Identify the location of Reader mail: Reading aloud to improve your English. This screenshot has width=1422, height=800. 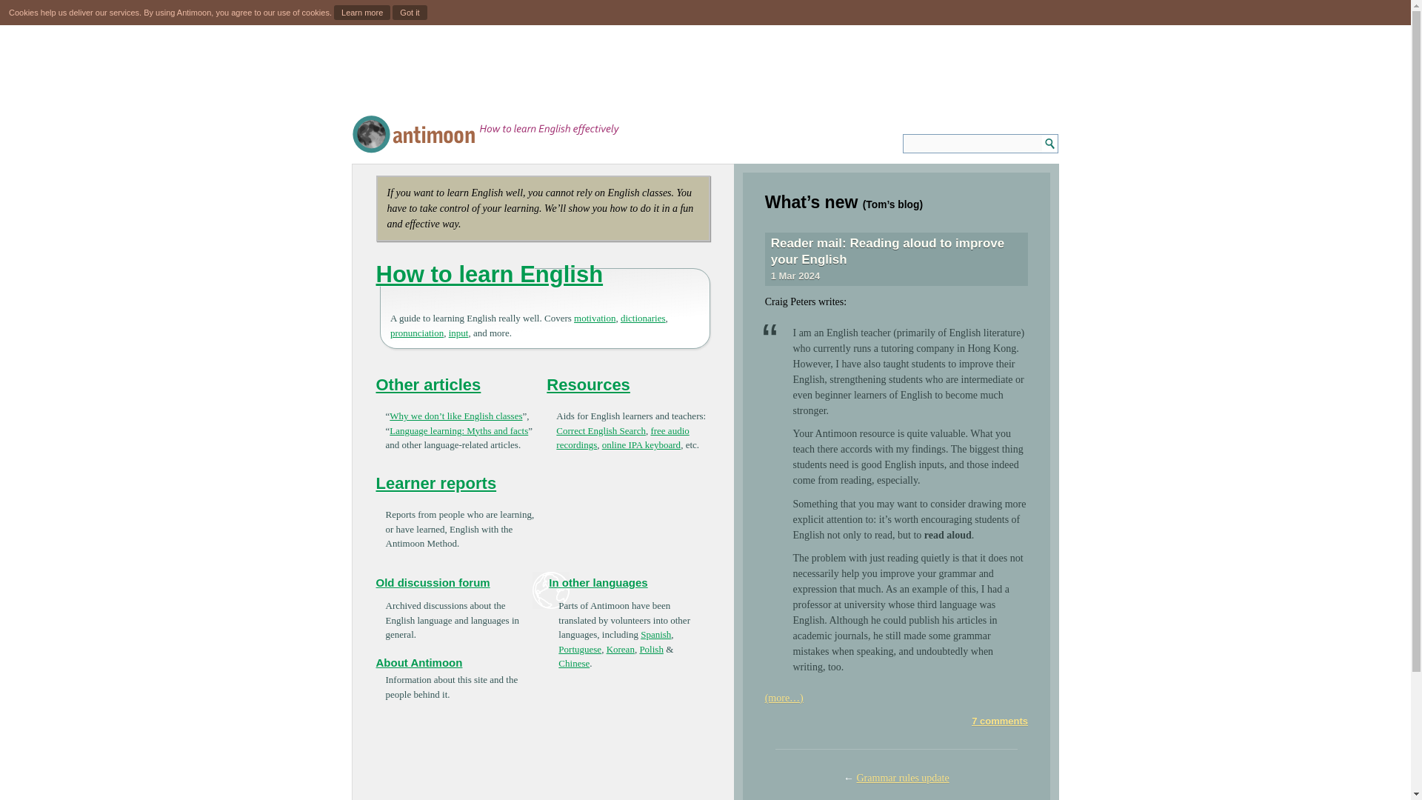
(887, 250).